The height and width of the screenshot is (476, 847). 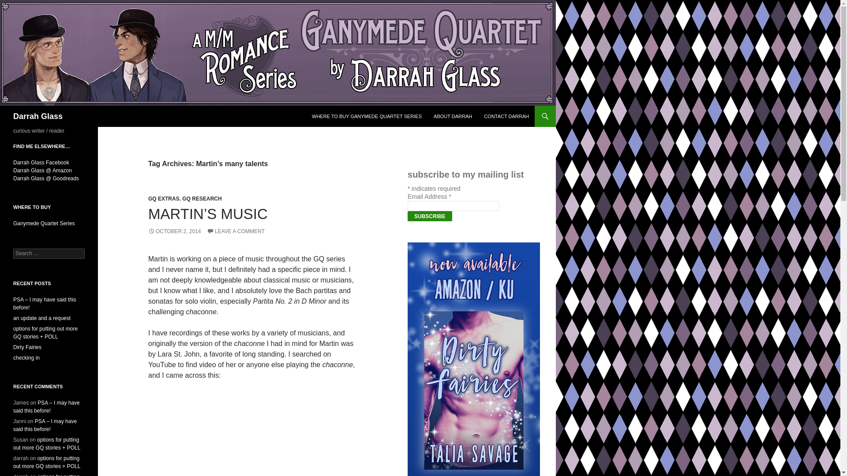 What do you see at coordinates (453, 116) in the screenshot?
I see `ABOUT DARRAH` at bounding box center [453, 116].